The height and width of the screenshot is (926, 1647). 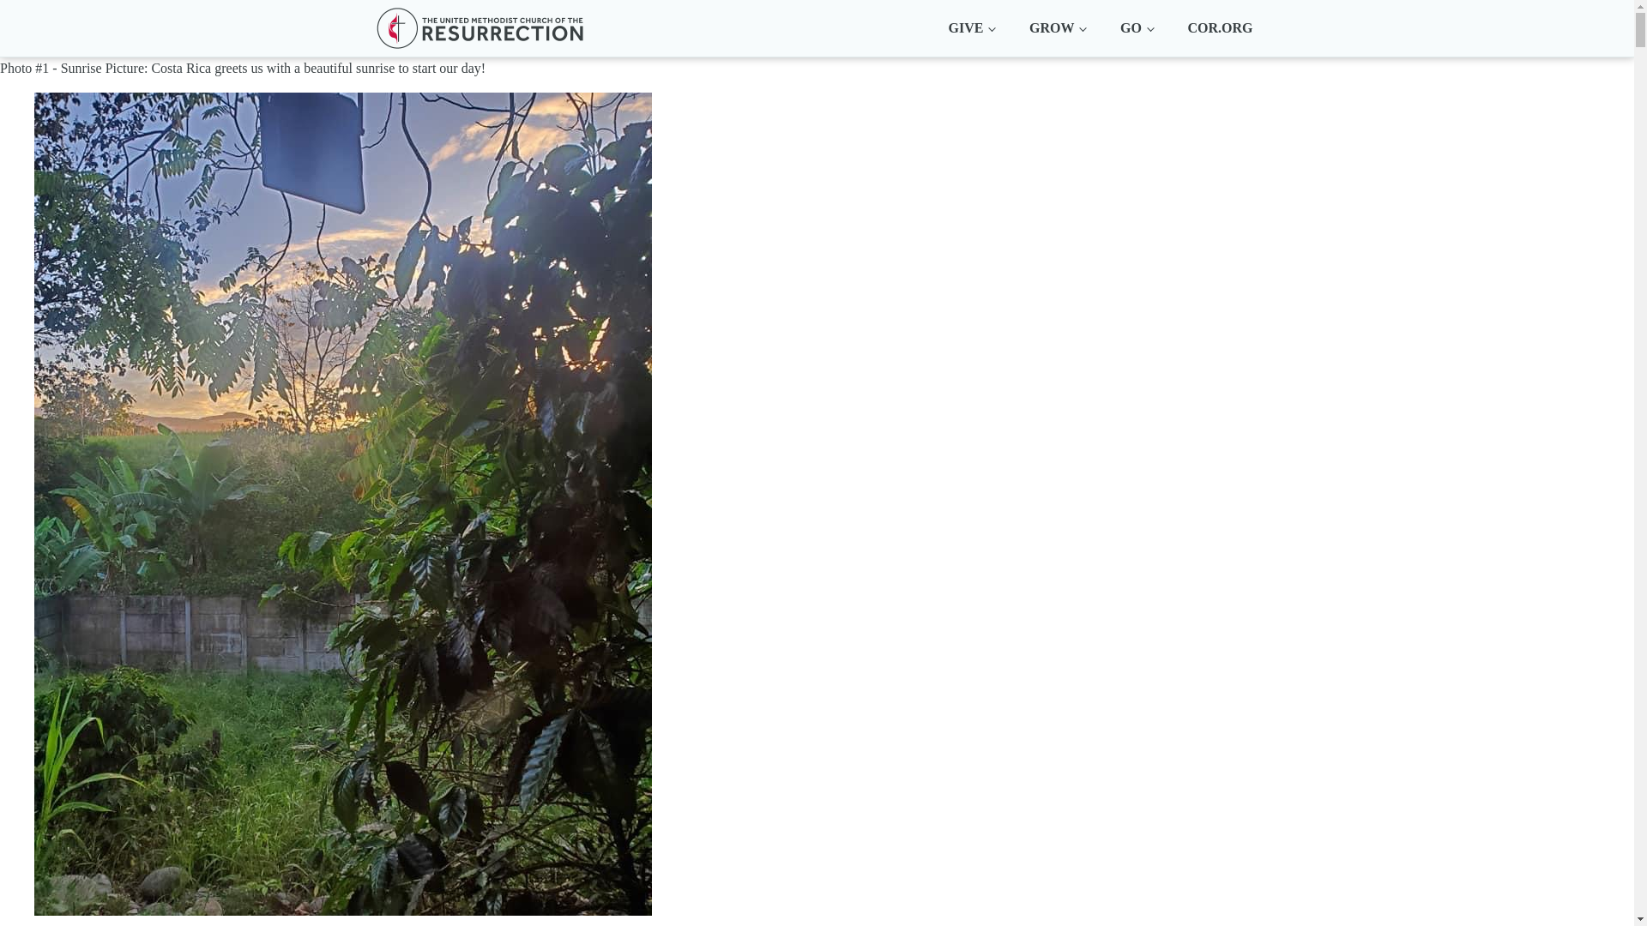 What do you see at coordinates (971, 27) in the screenshot?
I see `GIVE` at bounding box center [971, 27].